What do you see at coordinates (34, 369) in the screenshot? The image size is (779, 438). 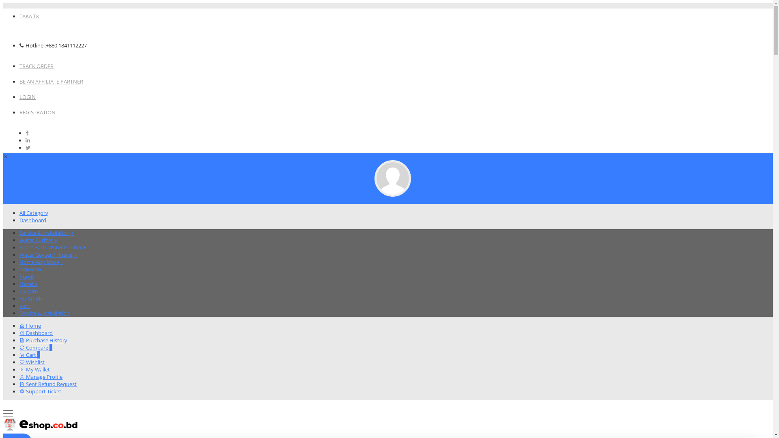 I see `My Wallet` at bounding box center [34, 369].